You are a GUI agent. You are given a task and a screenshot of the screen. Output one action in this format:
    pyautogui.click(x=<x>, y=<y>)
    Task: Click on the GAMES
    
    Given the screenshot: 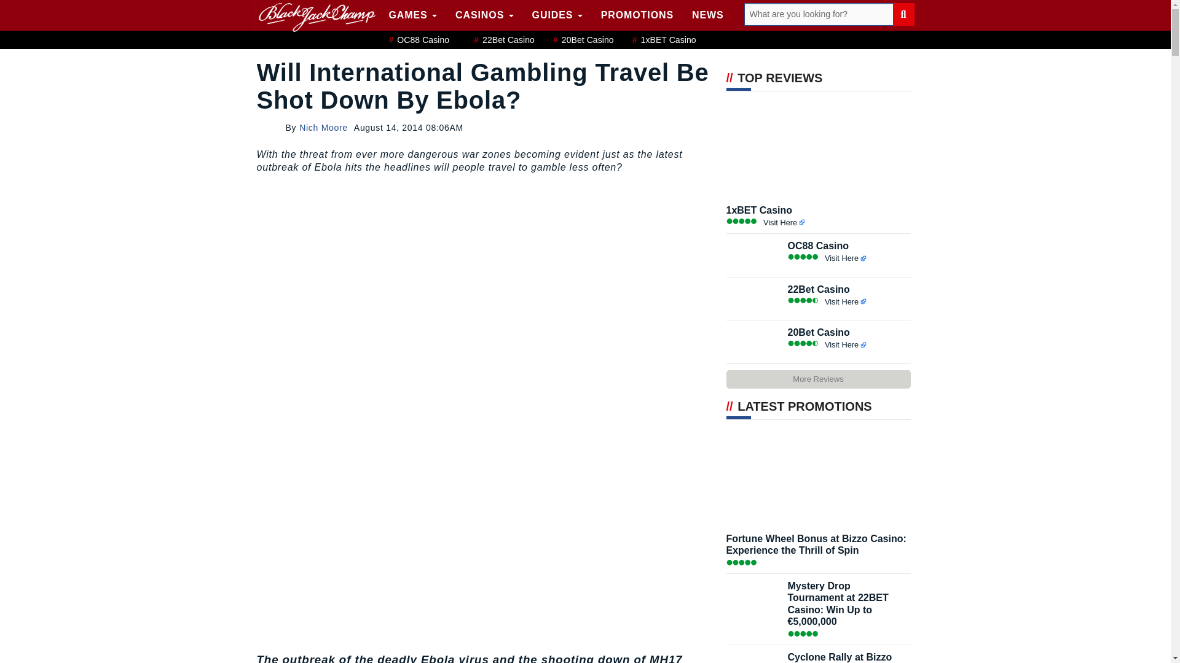 What is the action you would take?
    pyautogui.click(x=413, y=15)
    